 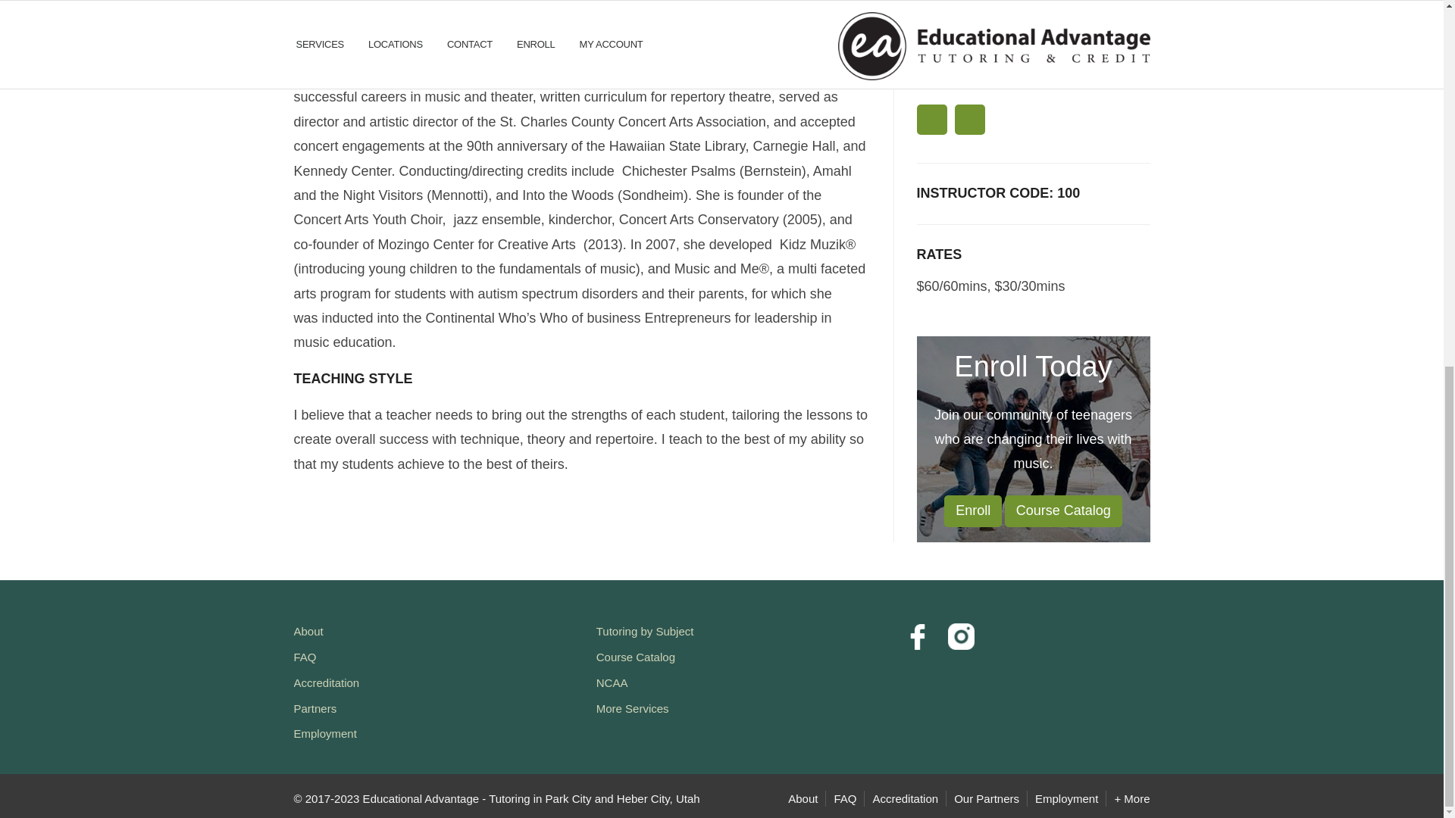 What do you see at coordinates (845, 798) in the screenshot?
I see `FAQ` at bounding box center [845, 798].